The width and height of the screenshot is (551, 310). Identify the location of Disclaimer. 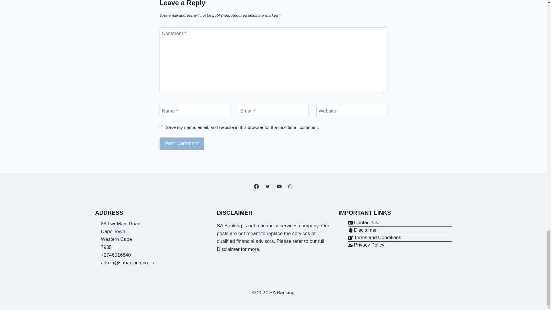
(228, 249).